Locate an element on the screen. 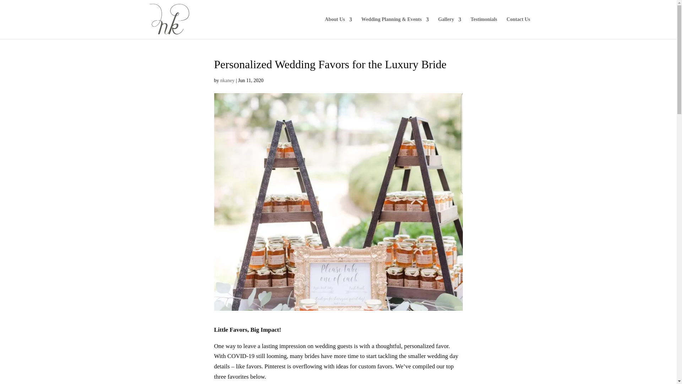 The height and width of the screenshot is (384, 682). Posts by nkaney is located at coordinates (227, 80).